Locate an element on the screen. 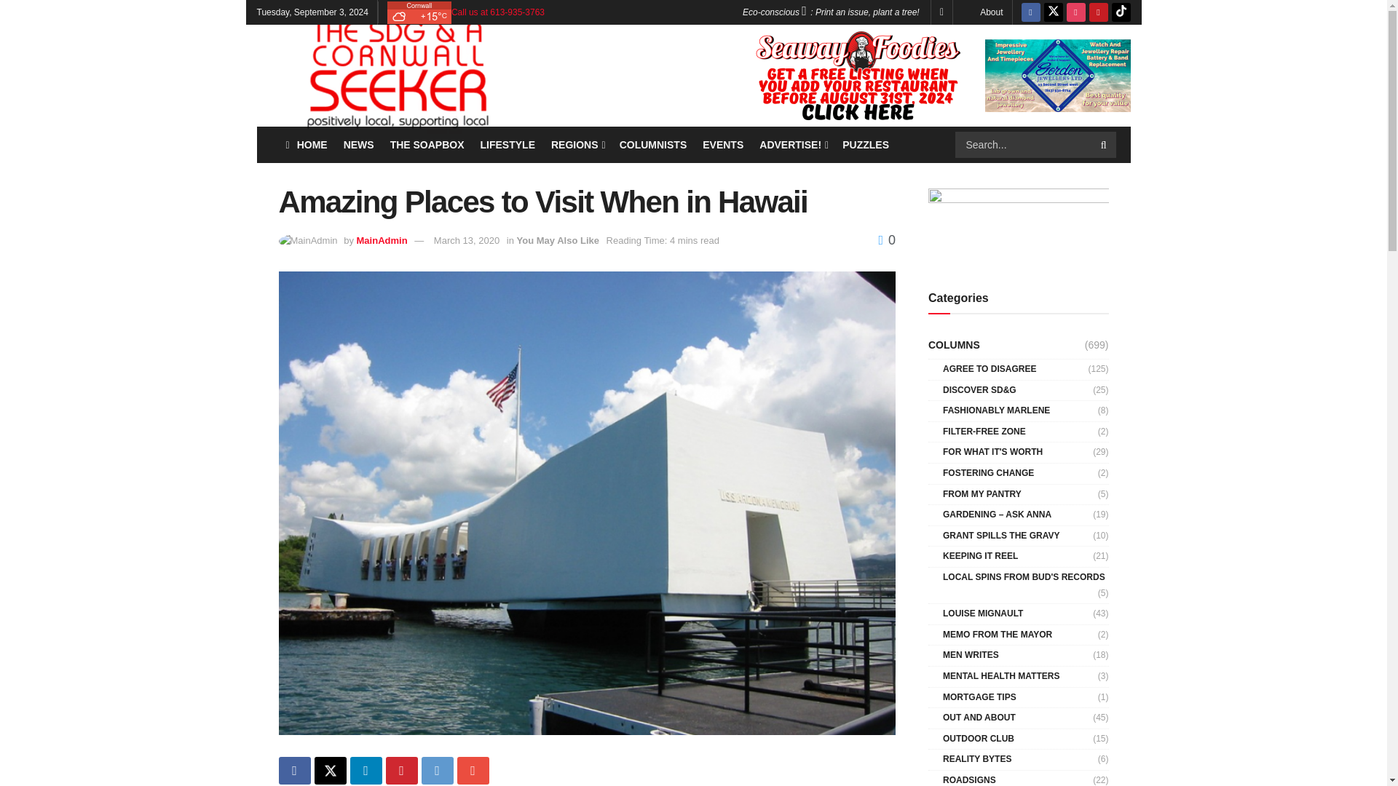 The image size is (1398, 786). About is located at coordinates (990, 12).